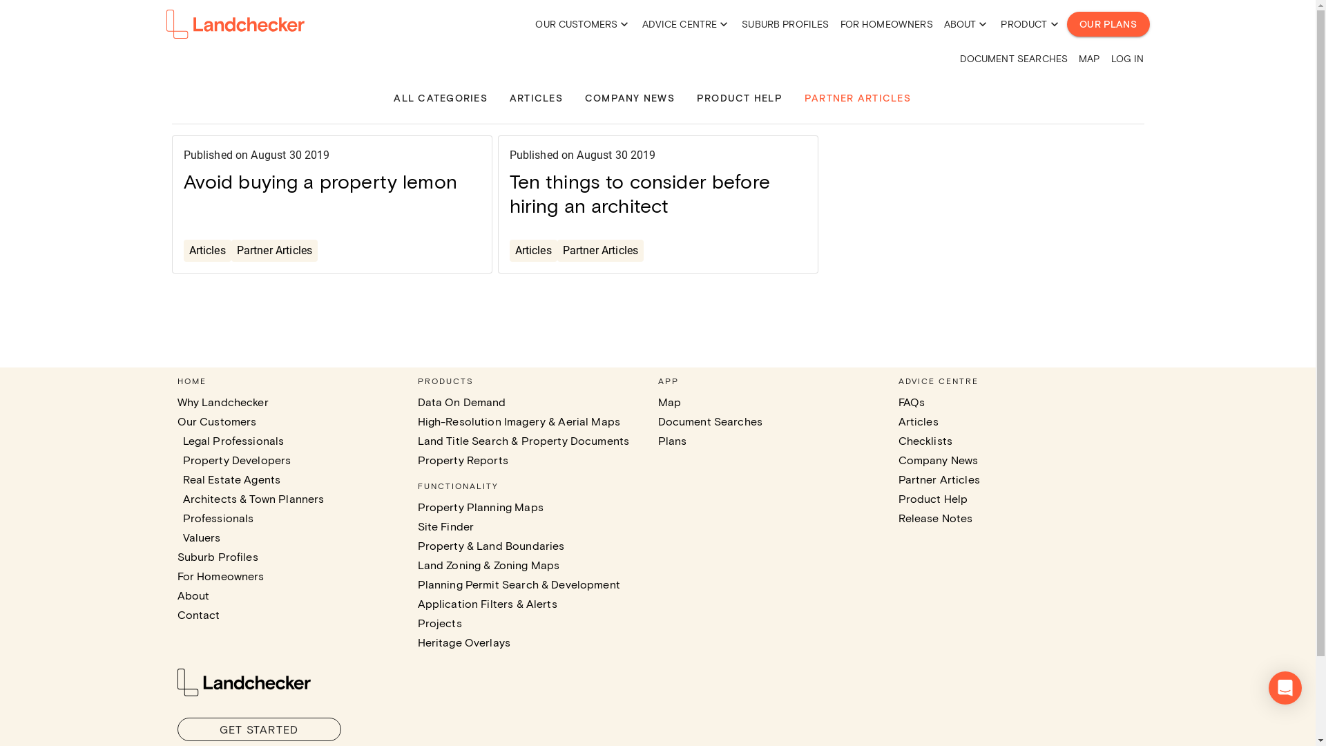 The height and width of the screenshot is (746, 1326). Describe the element at coordinates (441, 98) in the screenshot. I see `ALL CATEGORIES` at that location.